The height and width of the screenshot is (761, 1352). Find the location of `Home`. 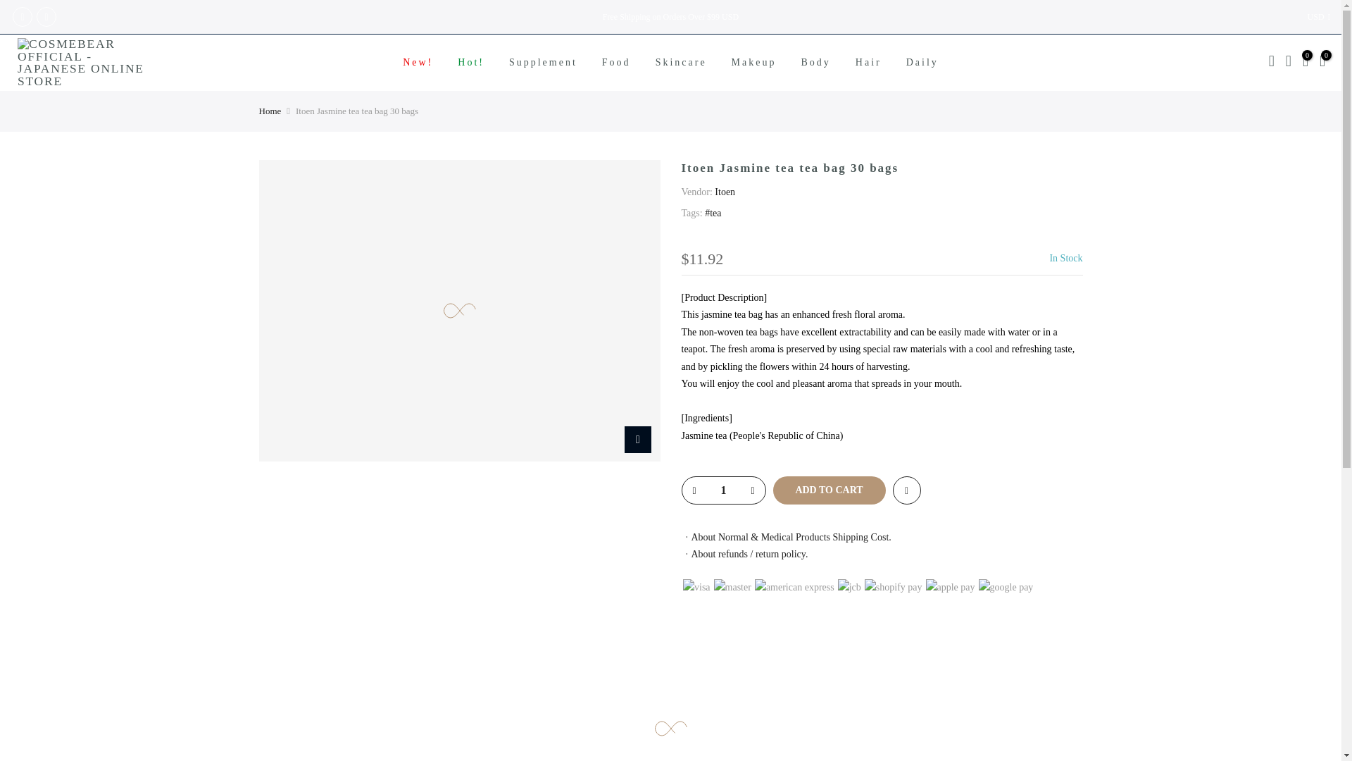

Home is located at coordinates (270, 111).